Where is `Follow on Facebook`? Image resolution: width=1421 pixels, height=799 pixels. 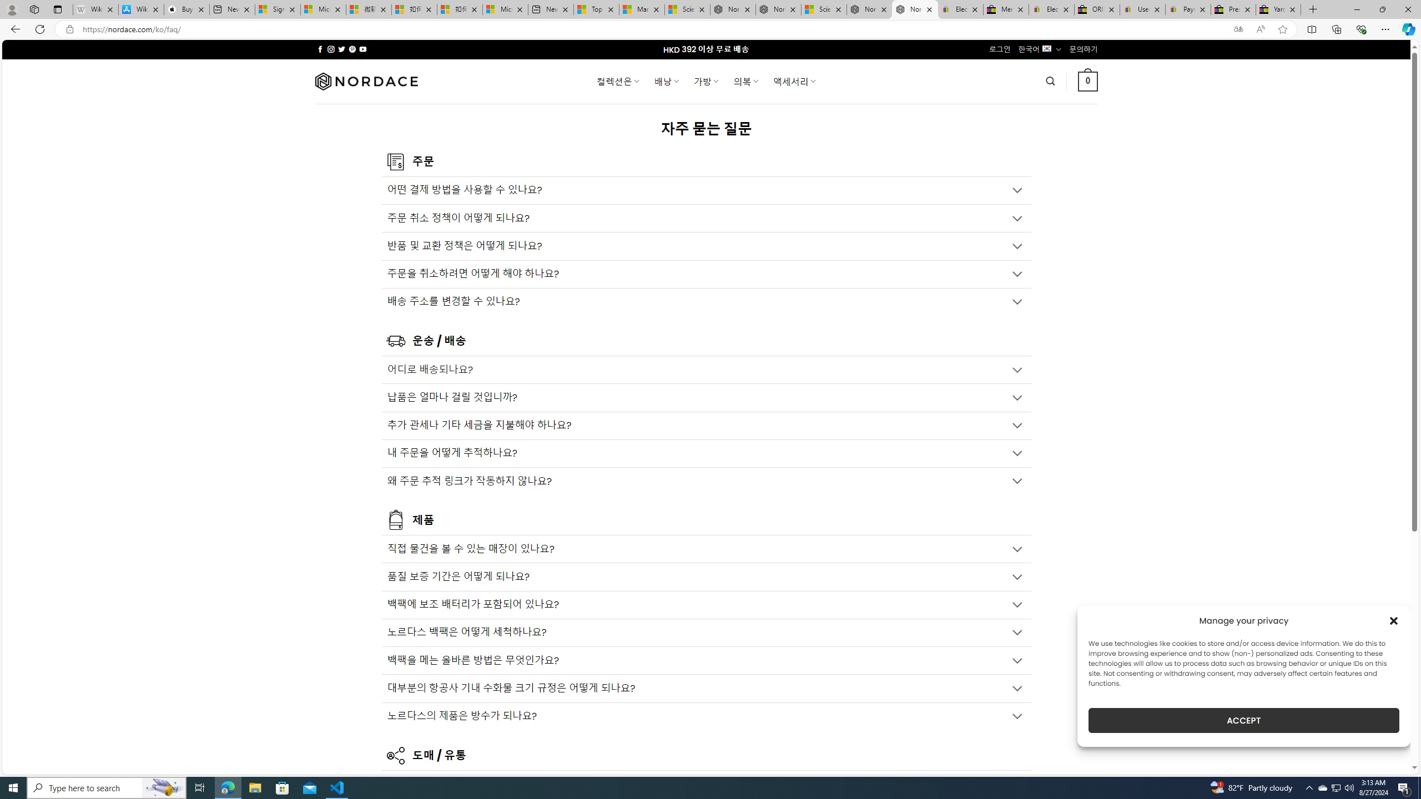 Follow on Facebook is located at coordinates (320, 49).